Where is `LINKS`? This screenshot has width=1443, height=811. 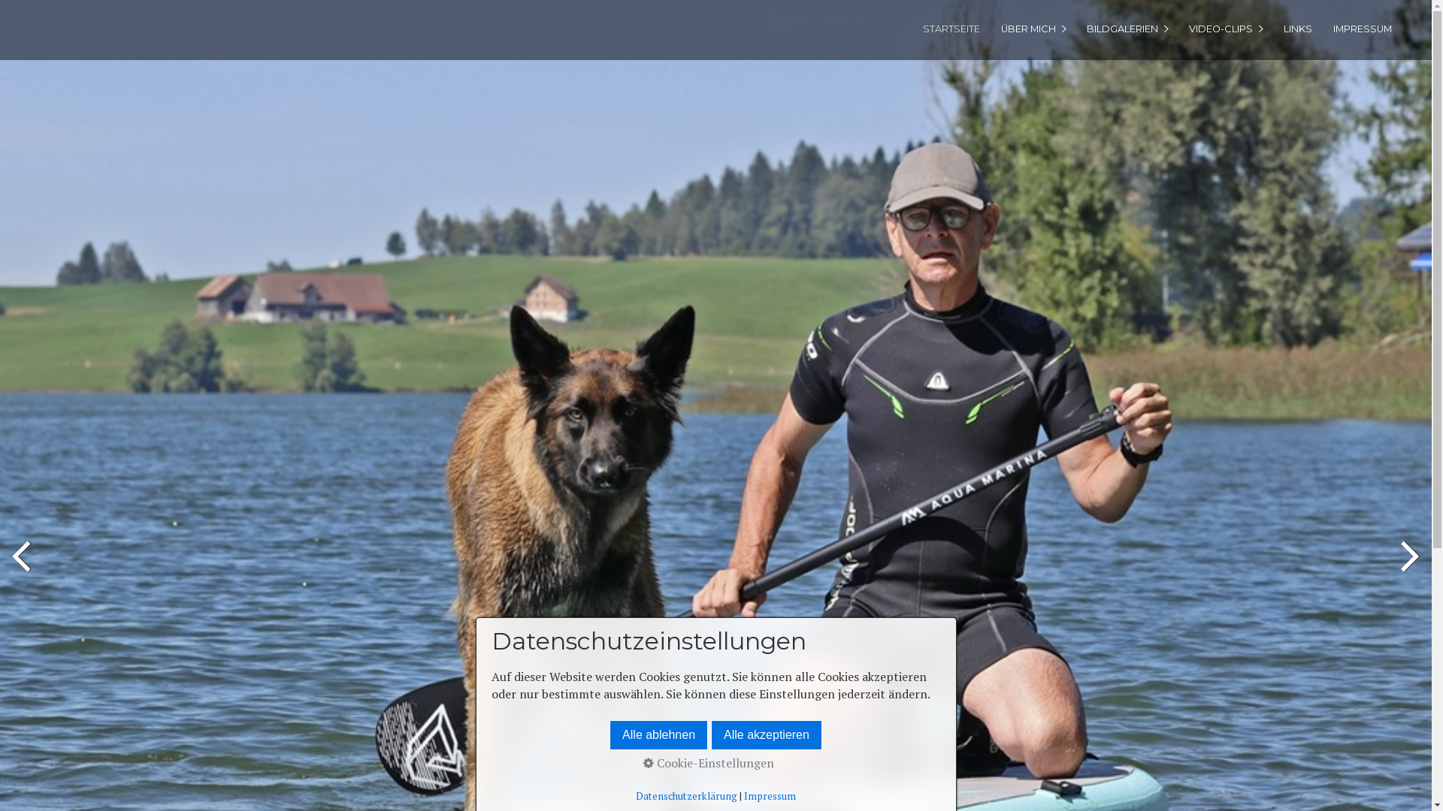 LINKS is located at coordinates (1297, 29).